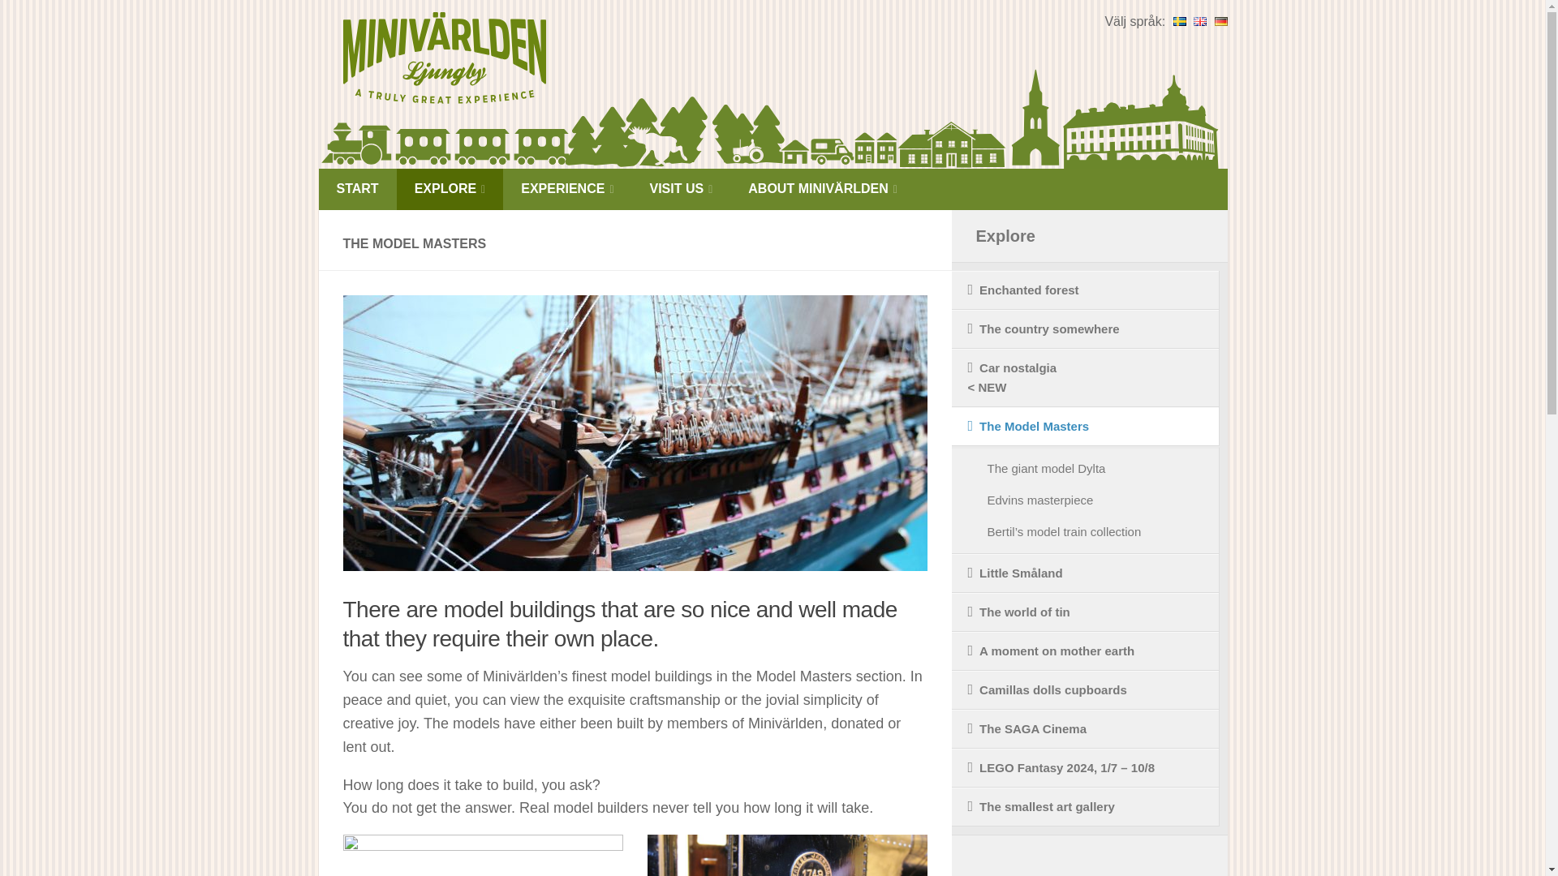 The width and height of the screenshot is (1558, 876). I want to click on VISIT US, so click(680, 189).